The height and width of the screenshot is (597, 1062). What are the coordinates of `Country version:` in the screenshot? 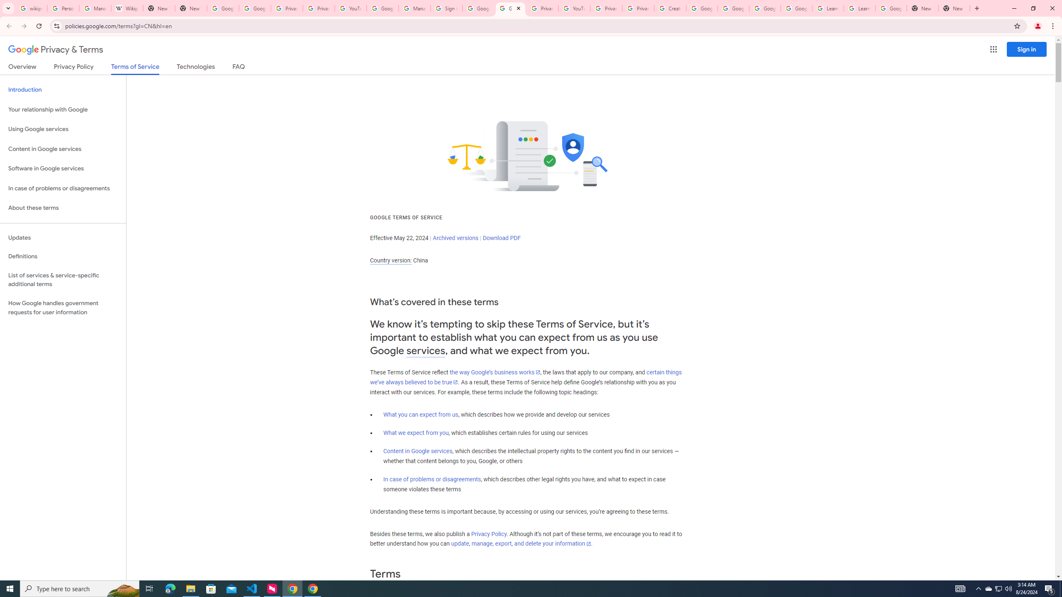 It's located at (391, 260).